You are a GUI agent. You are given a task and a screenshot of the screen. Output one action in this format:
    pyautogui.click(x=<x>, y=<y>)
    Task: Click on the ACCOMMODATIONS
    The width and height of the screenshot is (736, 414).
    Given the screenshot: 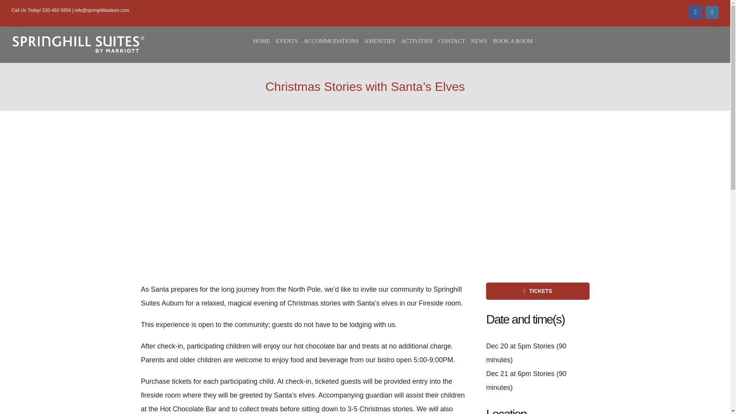 What is the action you would take?
    pyautogui.click(x=333, y=41)
    